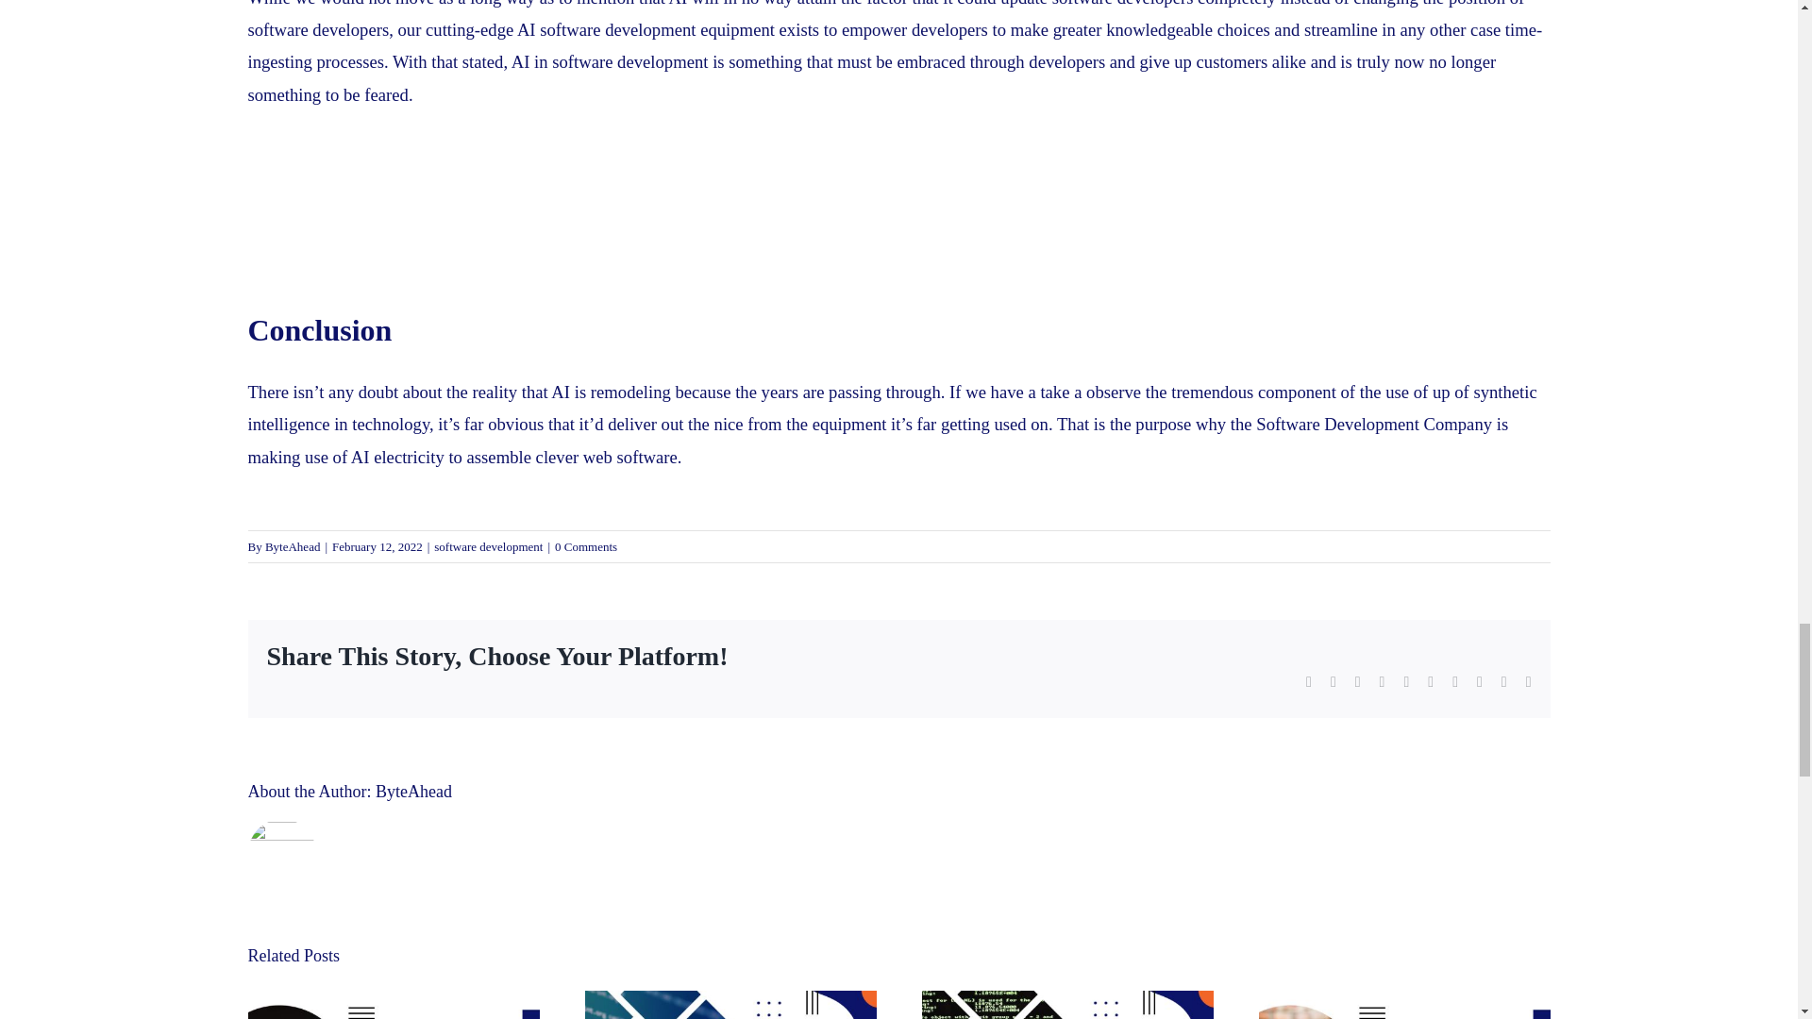  What do you see at coordinates (630, 61) in the screenshot?
I see `software development` at bounding box center [630, 61].